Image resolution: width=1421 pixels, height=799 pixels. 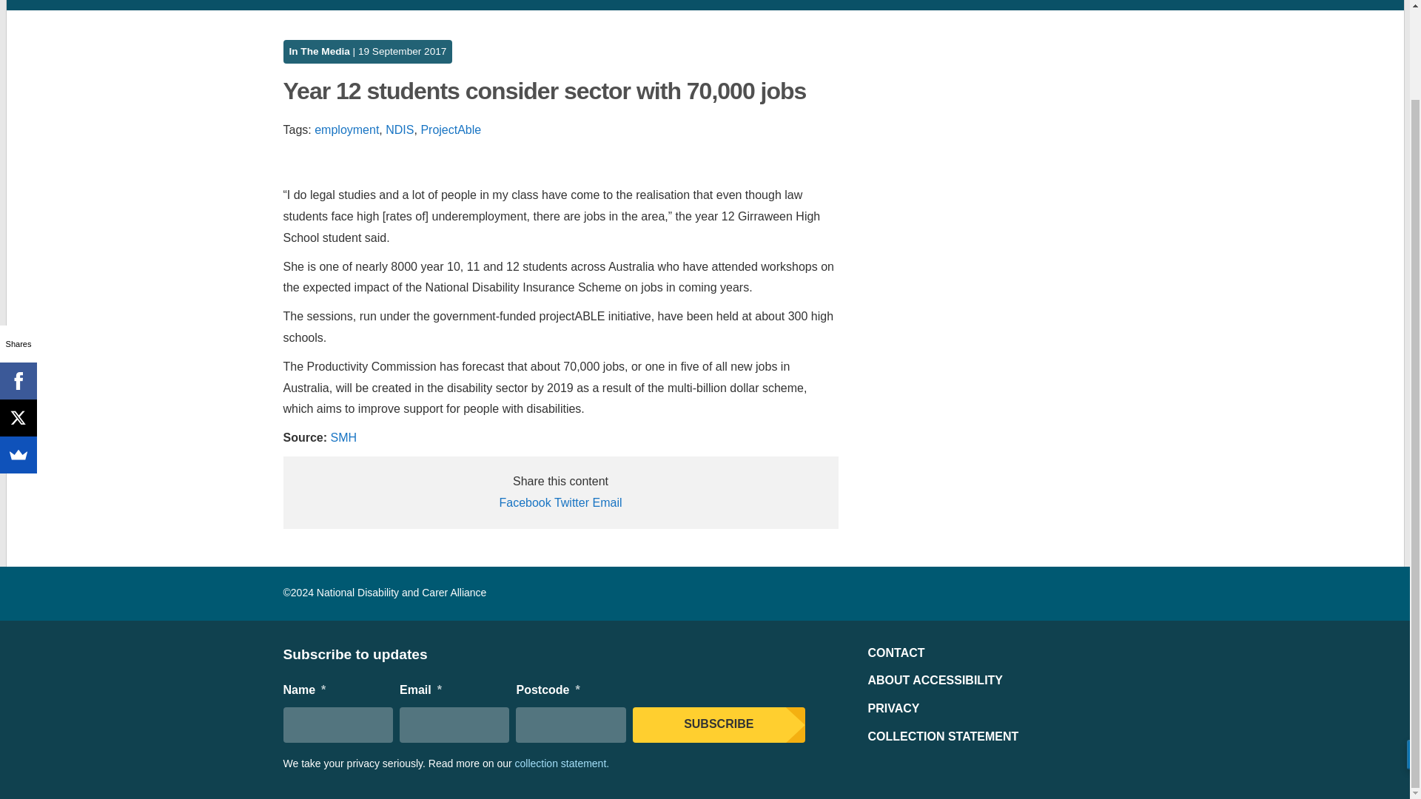 I want to click on employment, so click(x=346, y=129).